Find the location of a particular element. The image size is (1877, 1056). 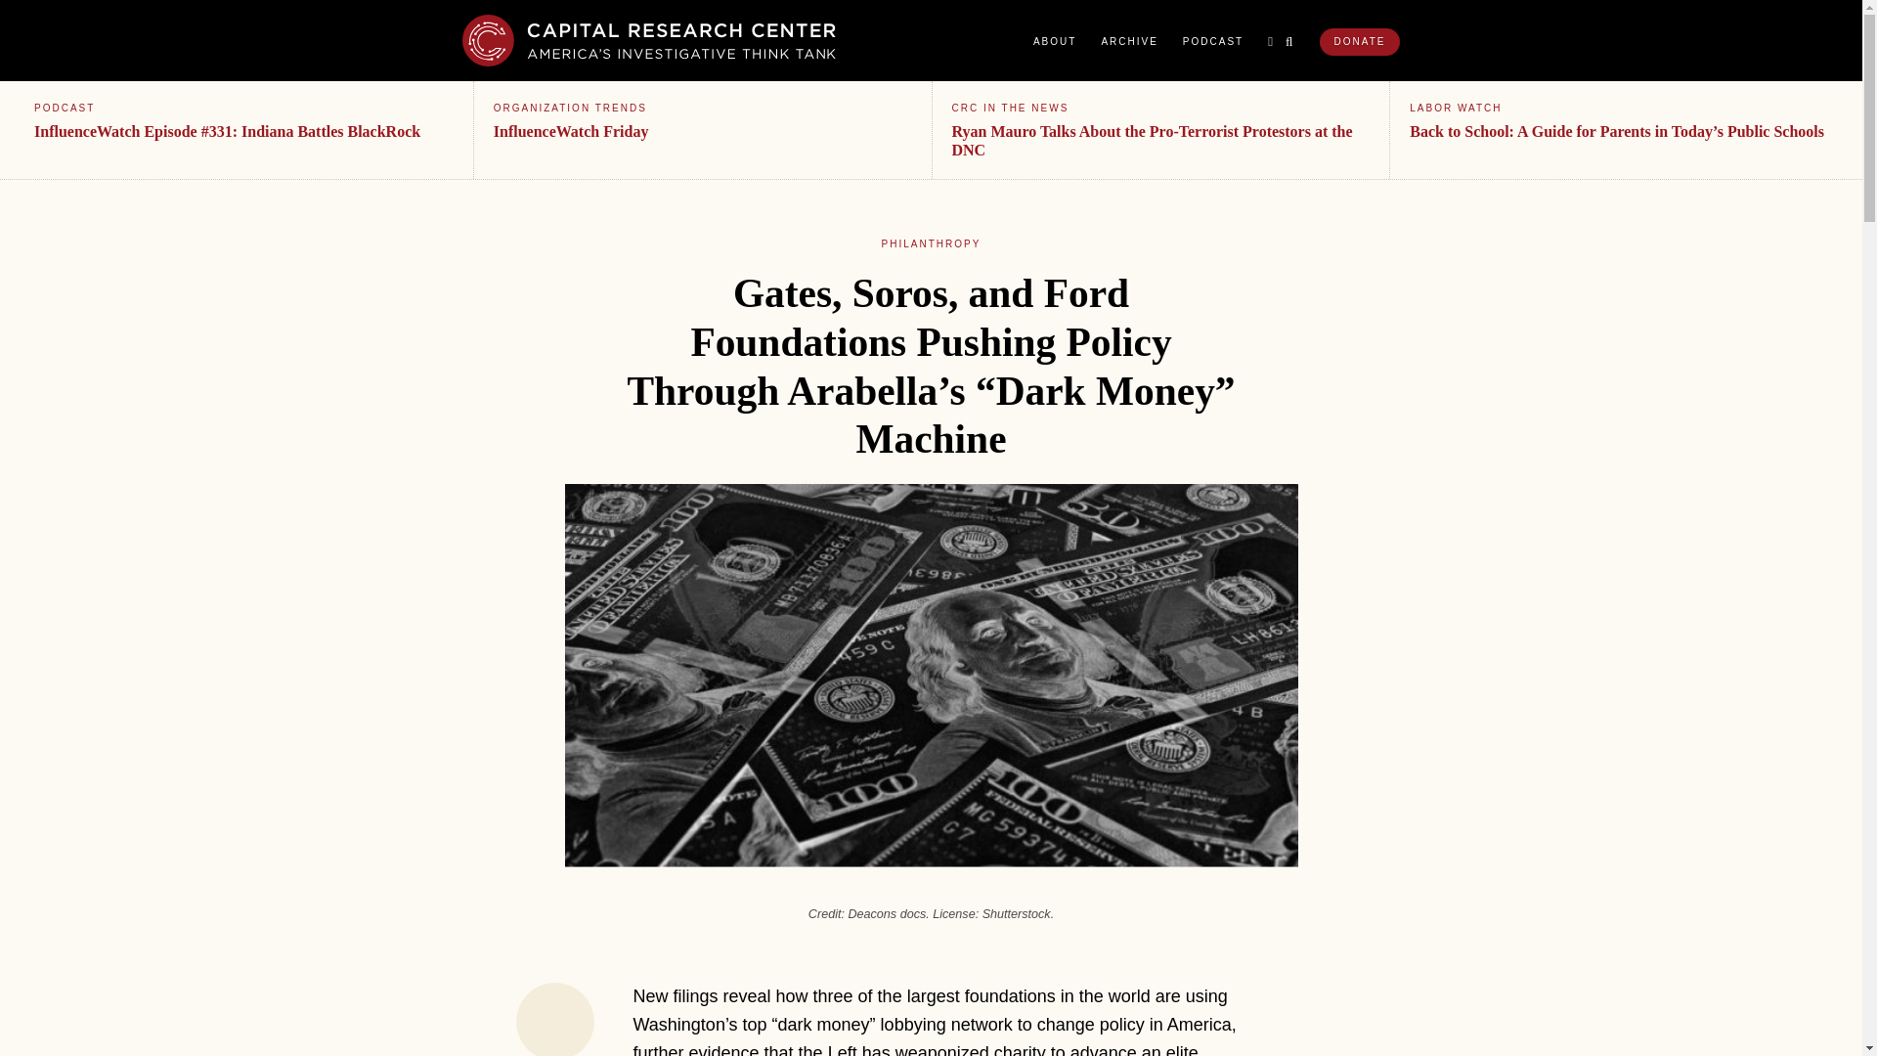

DONATE is located at coordinates (1359, 42).